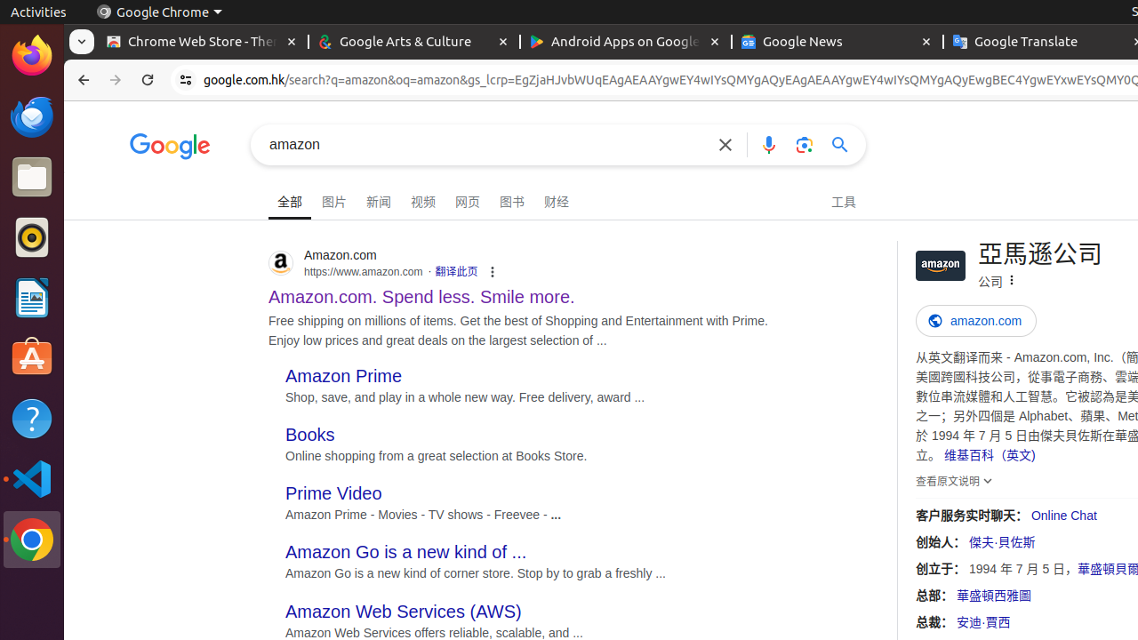 This screenshot has height=640, width=1138. I want to click on 按图搜索, so click(805, 144).